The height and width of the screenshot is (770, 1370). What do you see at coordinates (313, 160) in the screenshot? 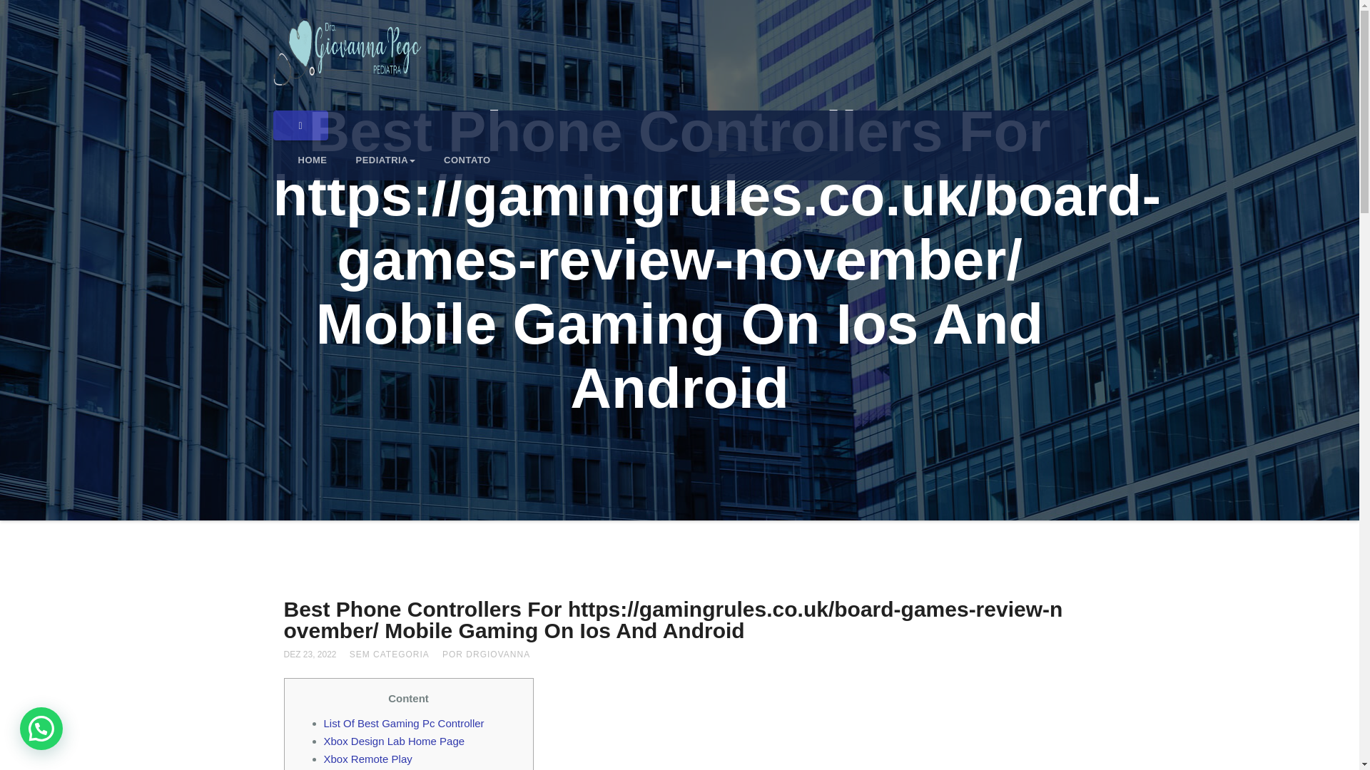
I see `HOME` at bounding box center [313, 160].